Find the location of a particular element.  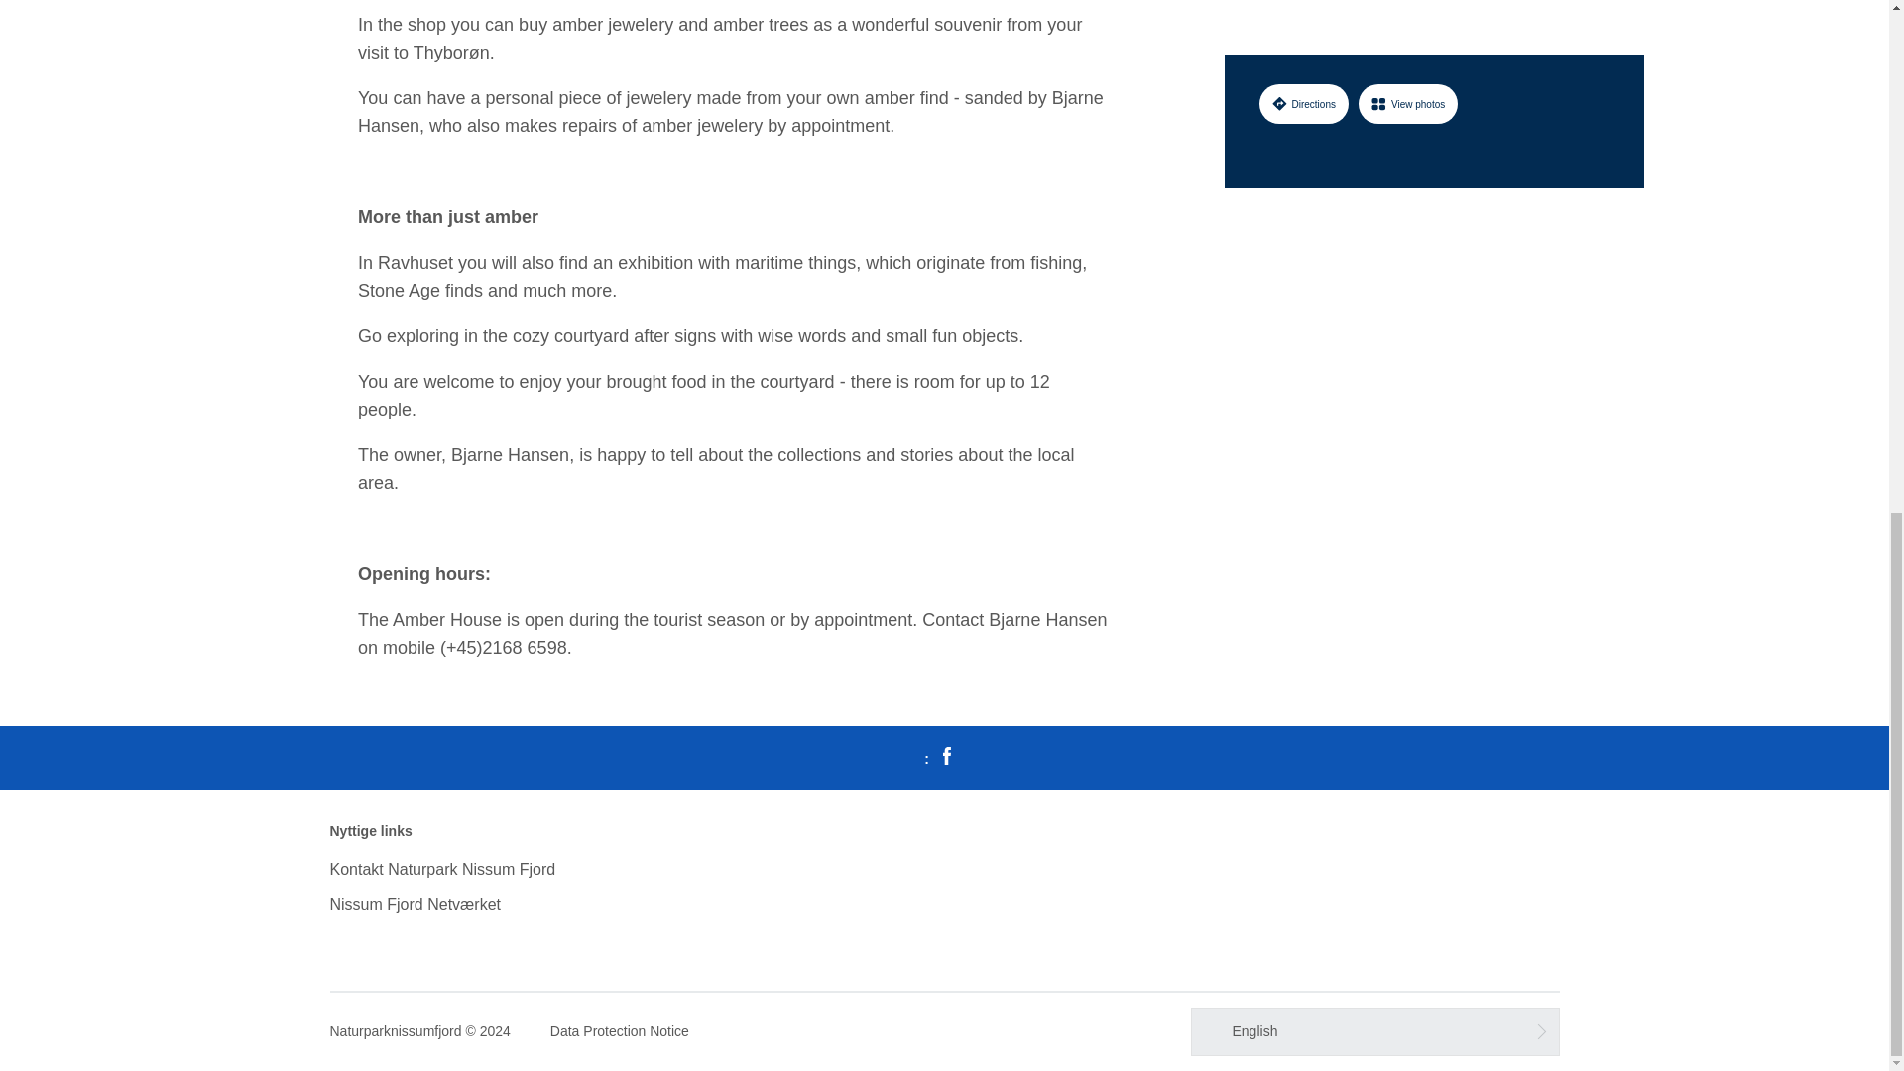

facebook is located at coordinates (946, 758).